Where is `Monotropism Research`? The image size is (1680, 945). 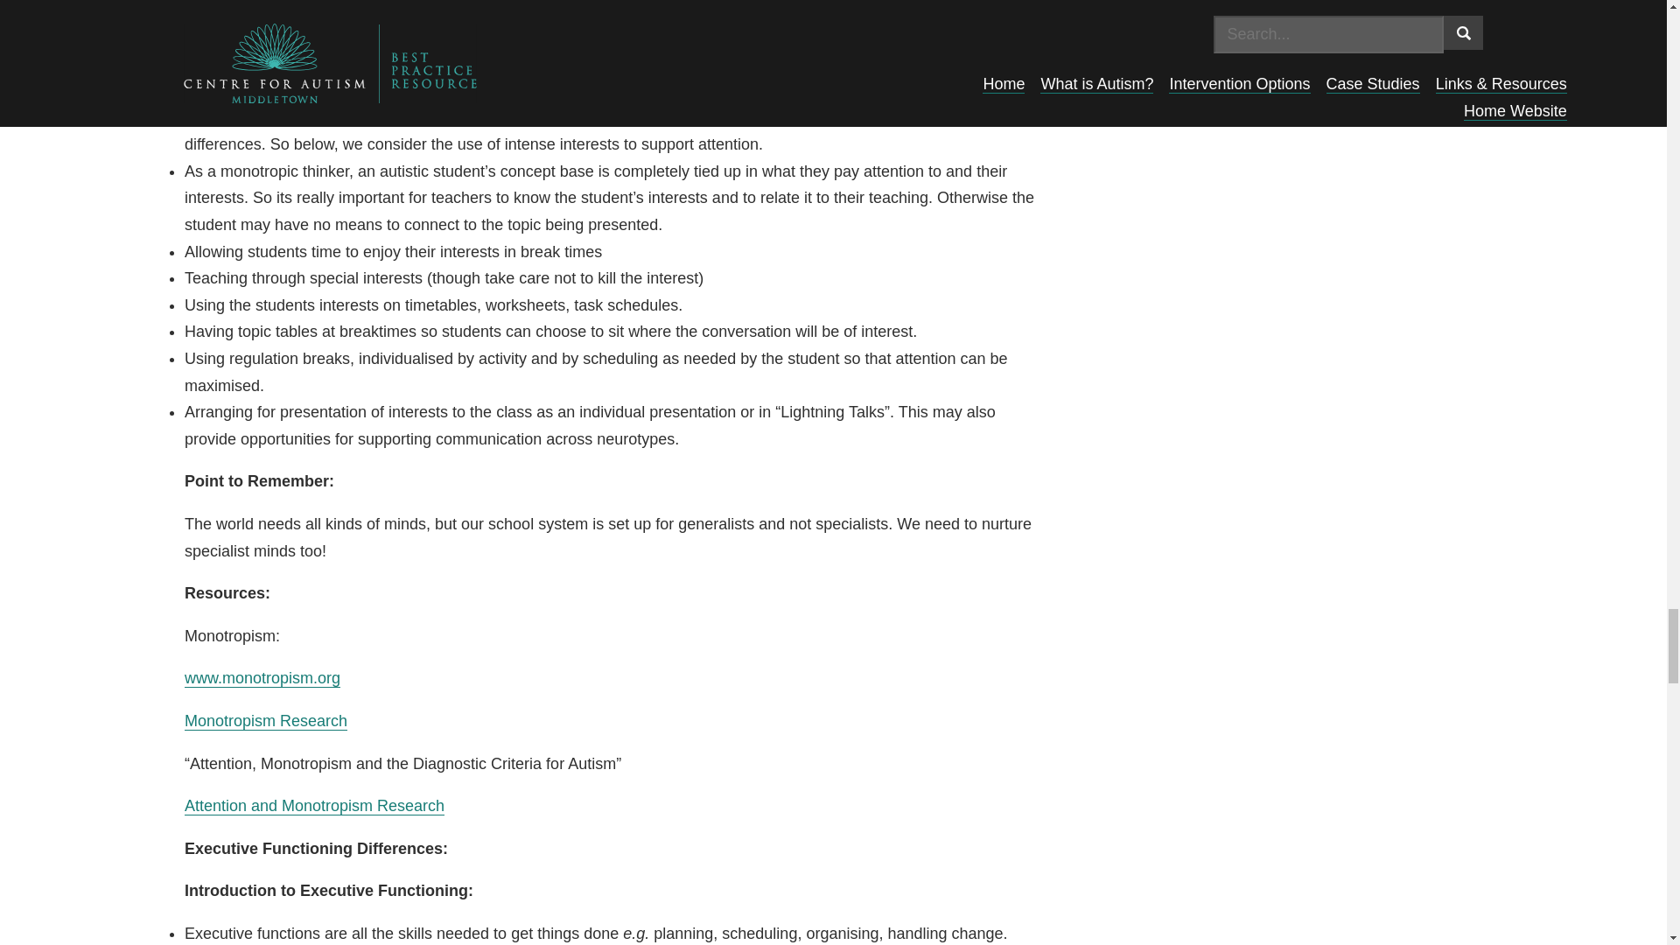 Monotropism Research is located at coordinates (266, 721).